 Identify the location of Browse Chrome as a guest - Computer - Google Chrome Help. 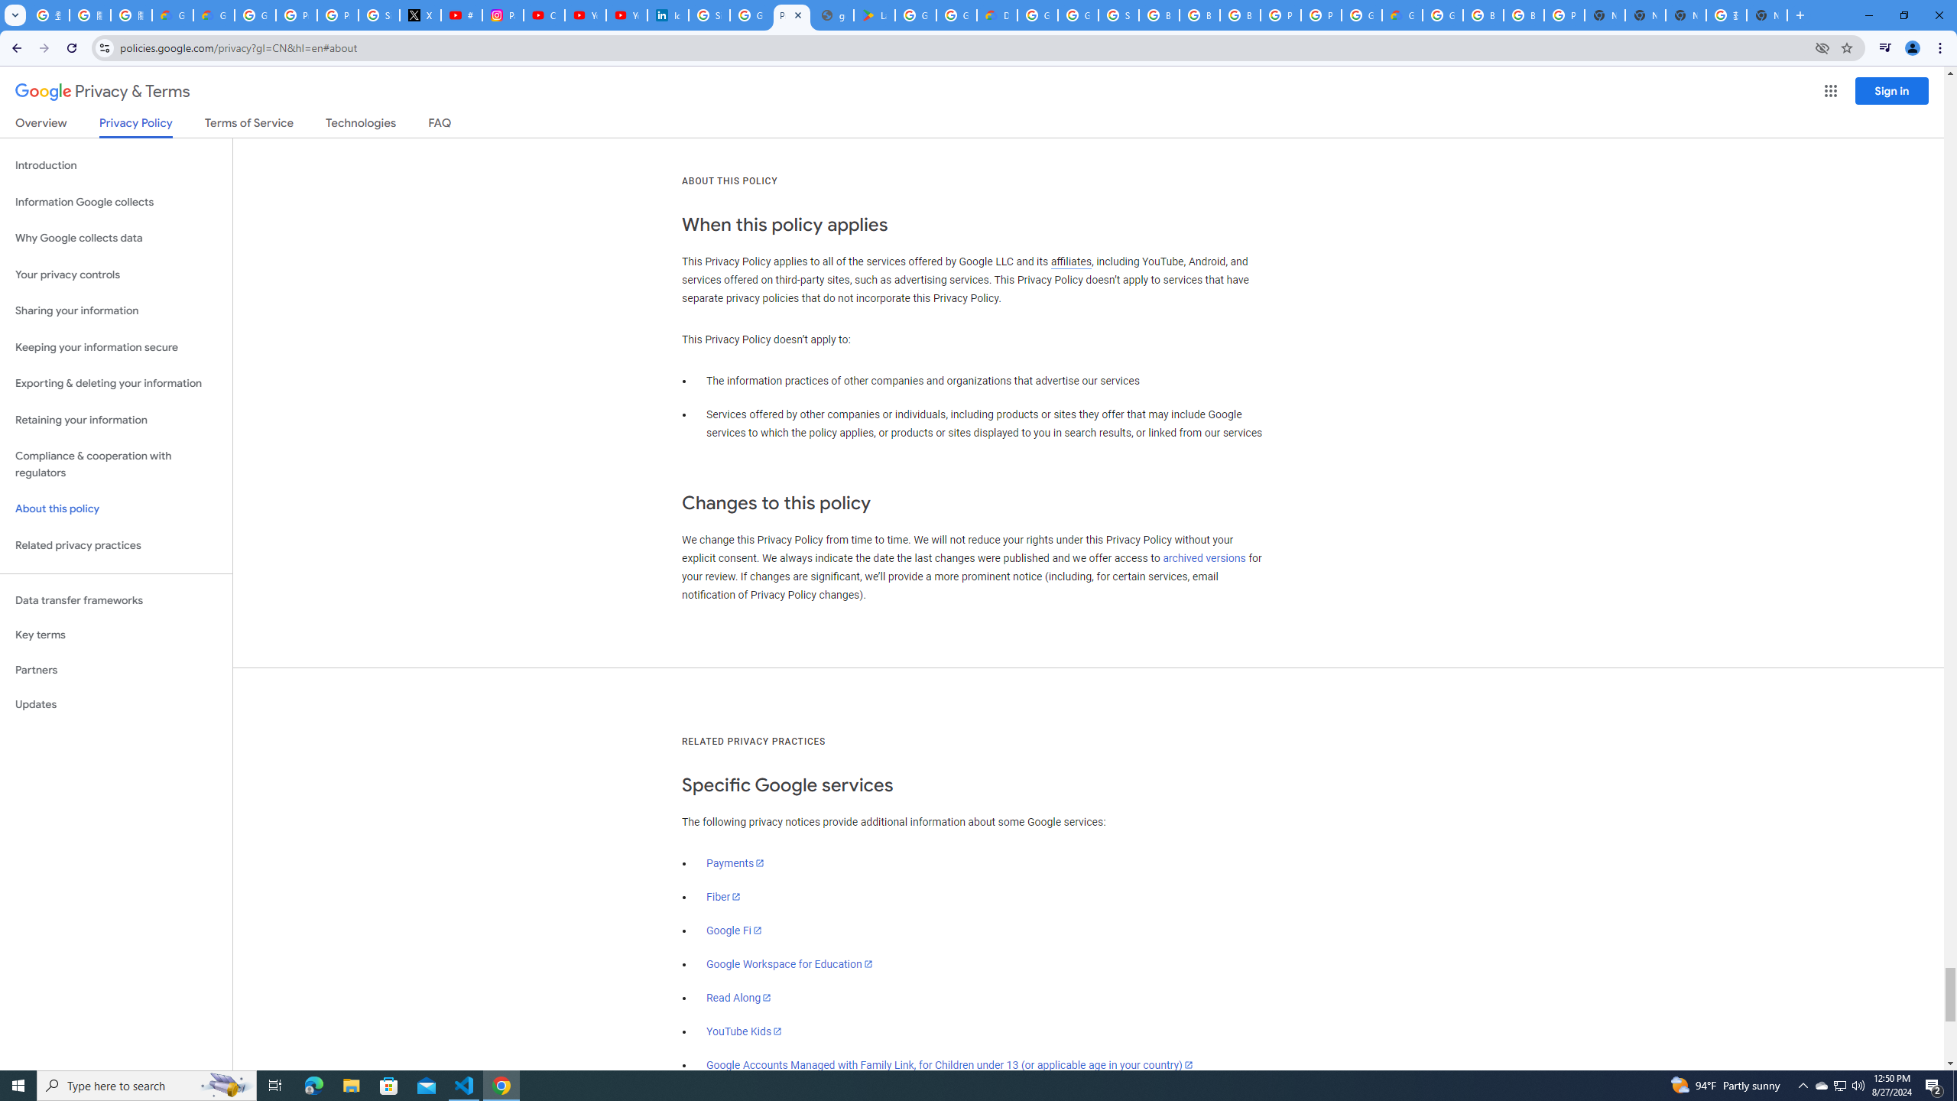
(1199, 15).